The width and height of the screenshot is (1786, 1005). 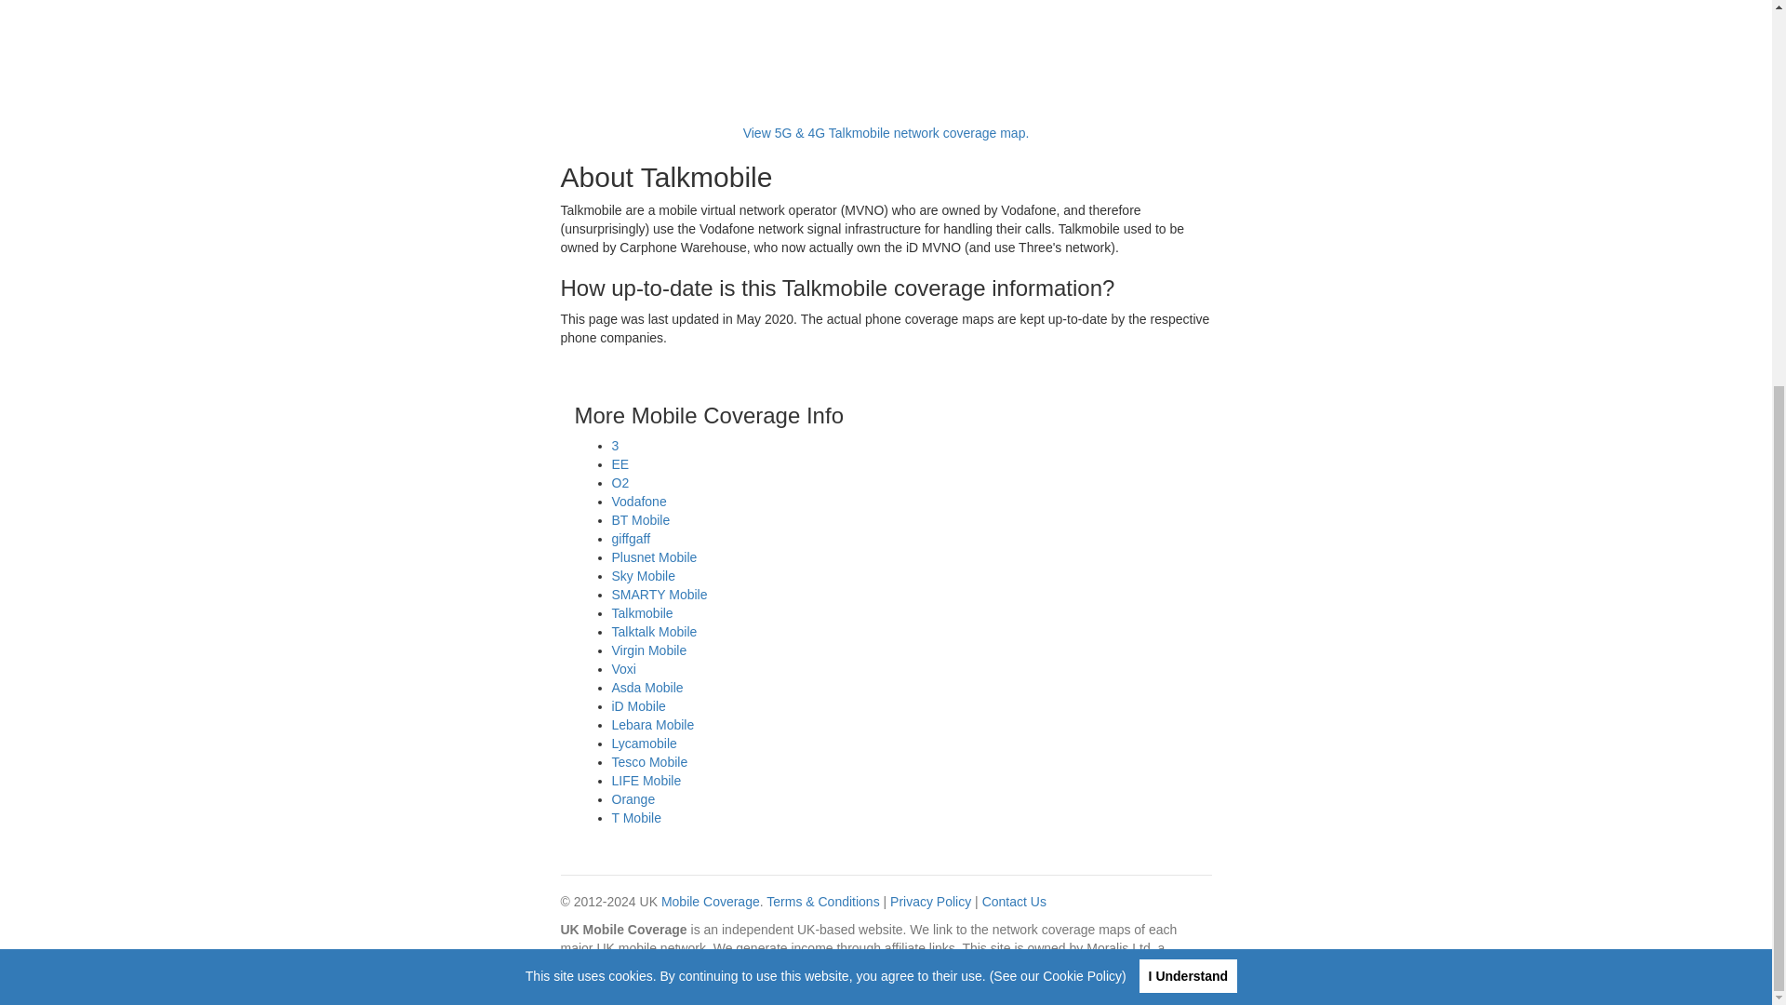 What do you see at coordinates (647, 780) in the screenshot?
I see `LIFE Mobile` at bounding box center [647, 780].